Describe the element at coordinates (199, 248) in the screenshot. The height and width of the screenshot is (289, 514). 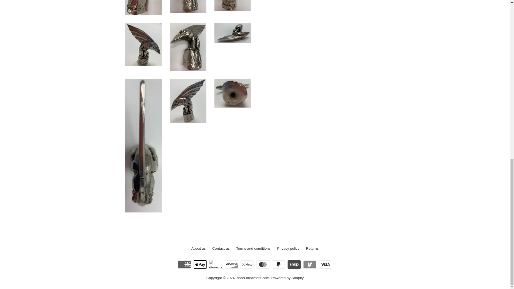
I see `About us` at that location.